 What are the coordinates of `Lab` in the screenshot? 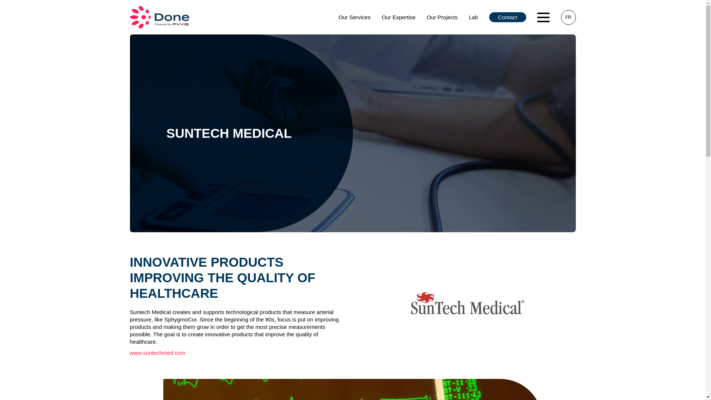 It's located at (473, 17).